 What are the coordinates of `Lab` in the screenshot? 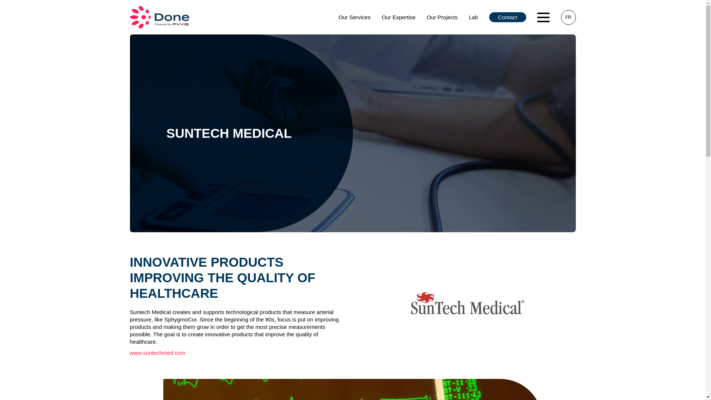 It's located at (473, 17).